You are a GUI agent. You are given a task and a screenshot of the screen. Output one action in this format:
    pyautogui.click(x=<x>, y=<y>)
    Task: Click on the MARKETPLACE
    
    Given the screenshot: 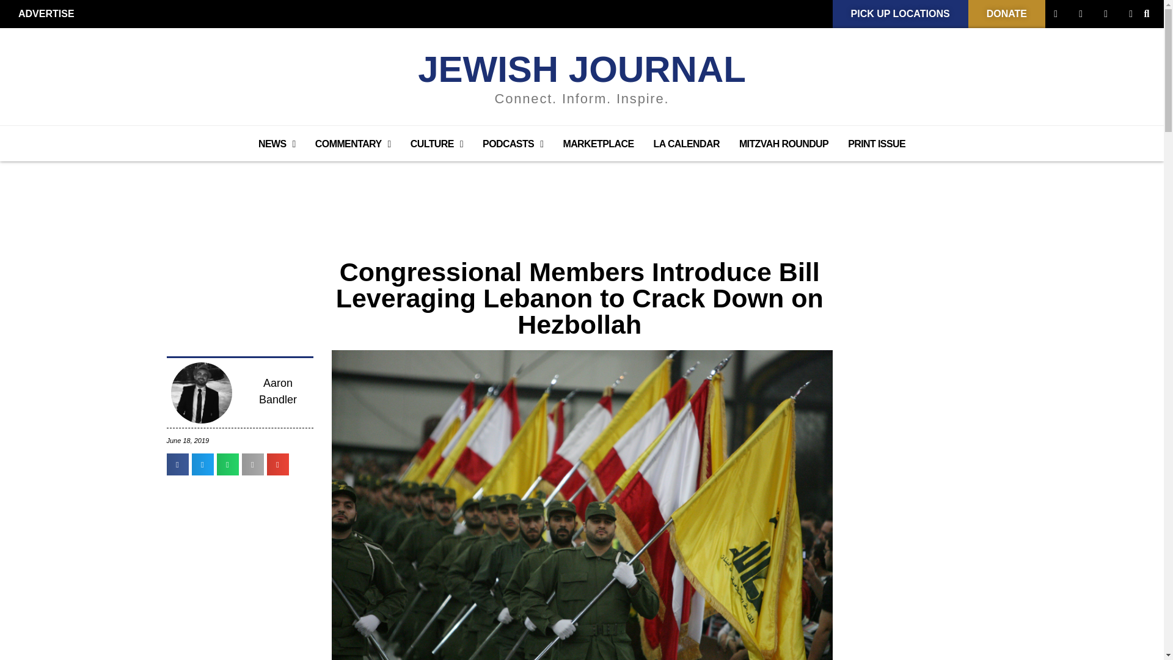 What is the action you would take?
    pyautogui.click(x=597, y=144)
    